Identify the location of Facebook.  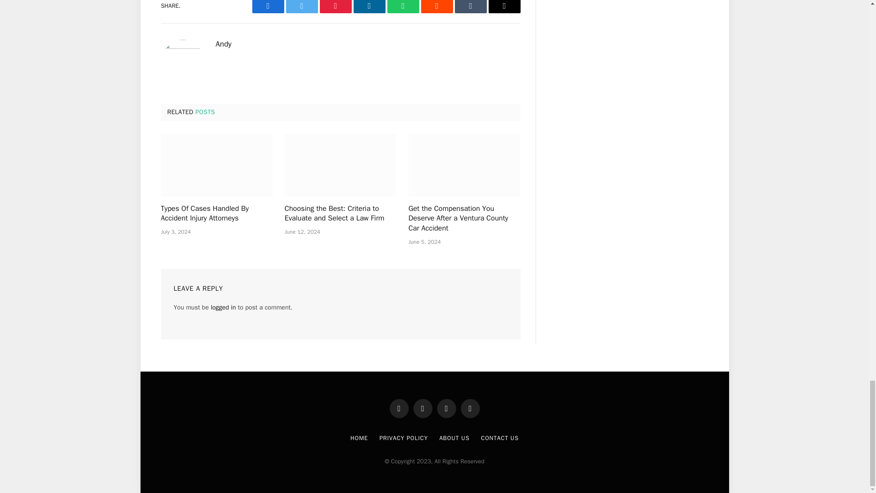
(268, 6).